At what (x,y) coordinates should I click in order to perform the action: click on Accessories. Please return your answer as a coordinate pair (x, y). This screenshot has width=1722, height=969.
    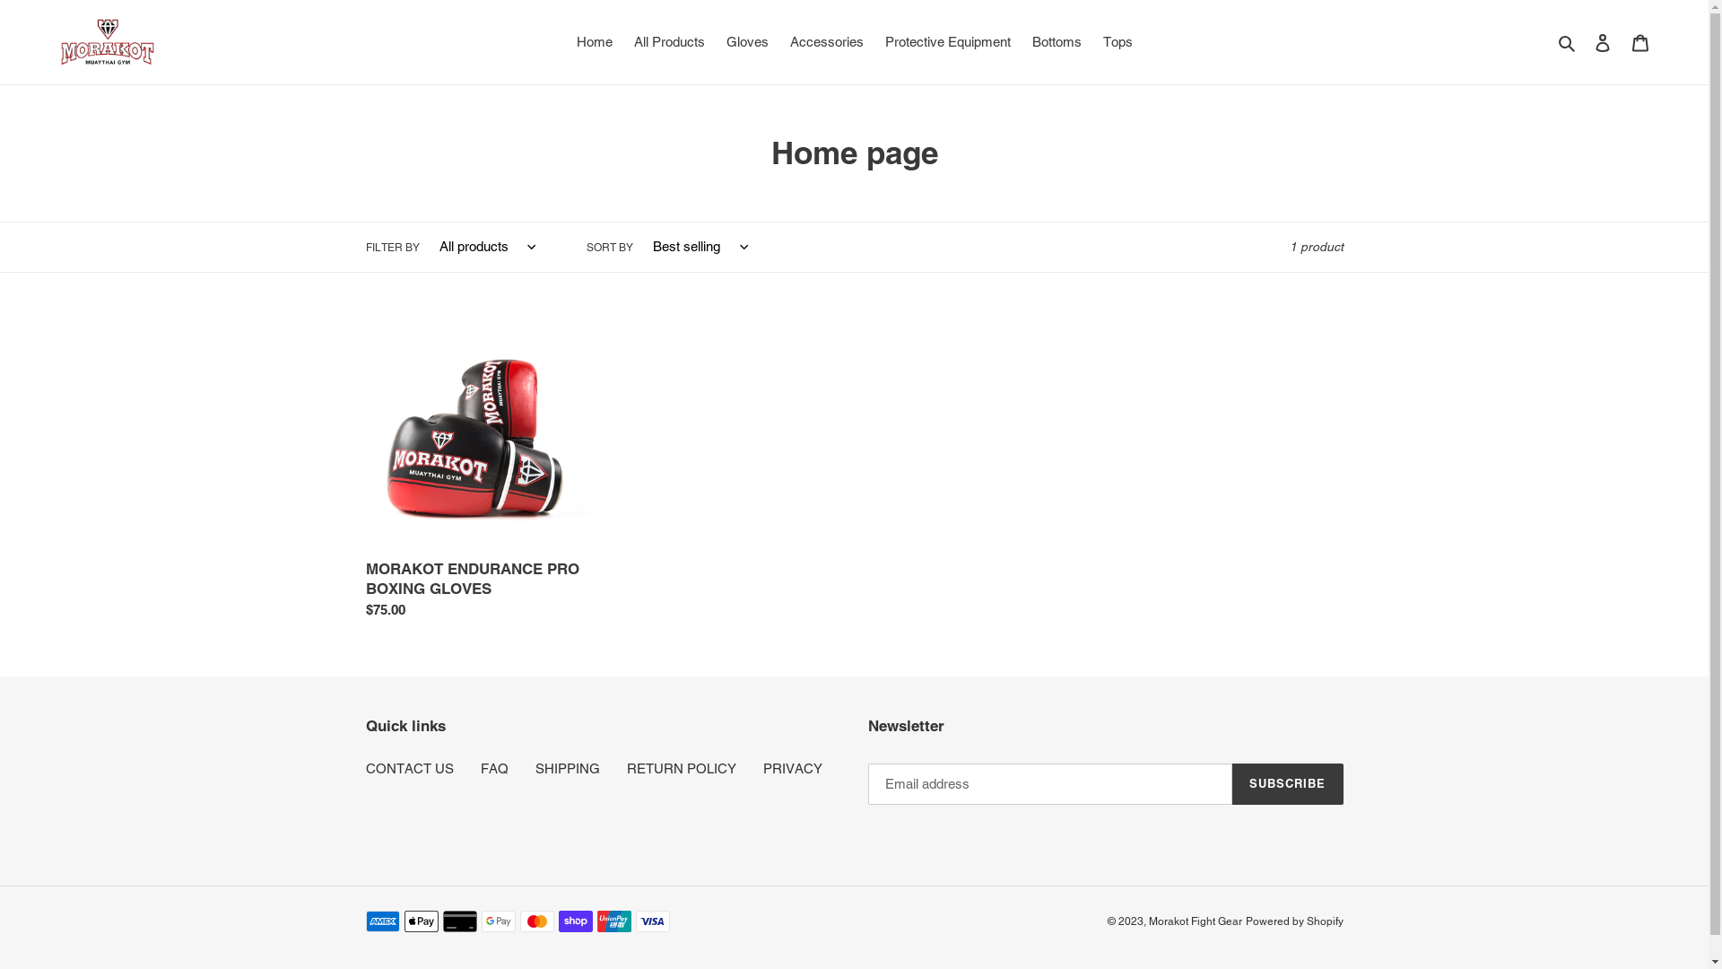
    Looking at the image, I should click on (826, 43).